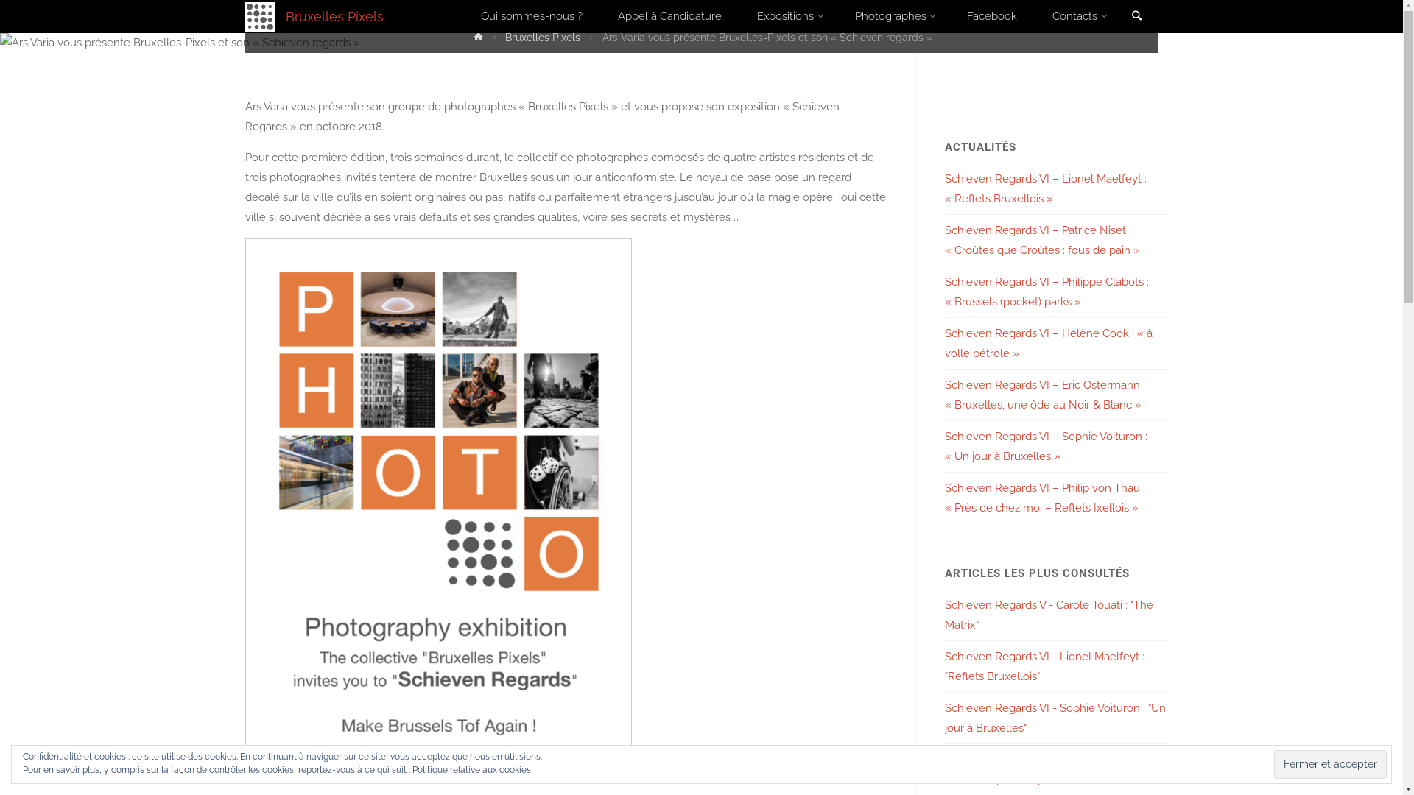  What do you see at coordinates (1330, 764) in the screenshot?
I see `Fermer et accepter` at bounding box center [1330, 764].